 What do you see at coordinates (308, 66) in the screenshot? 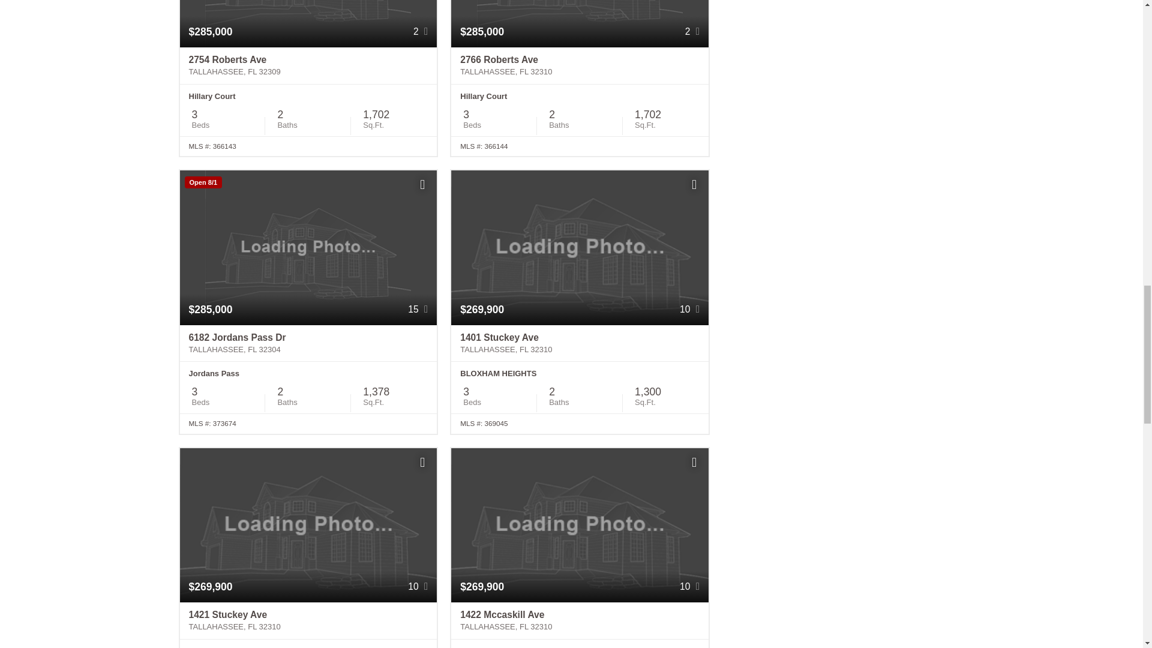
I see `2754 Roberts Ave Tallahassee,  FL 32309` at bounding box center [308, 66].